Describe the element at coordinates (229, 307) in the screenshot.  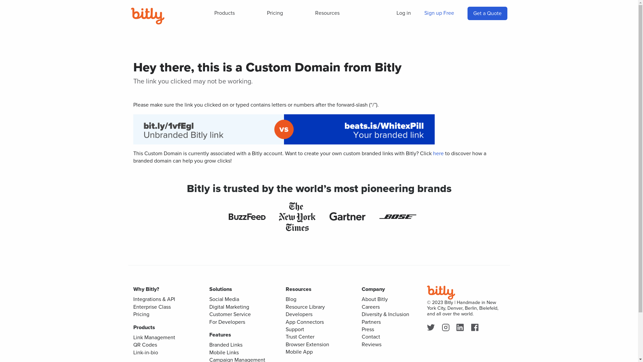
I see `Digital Marketing` at that location.